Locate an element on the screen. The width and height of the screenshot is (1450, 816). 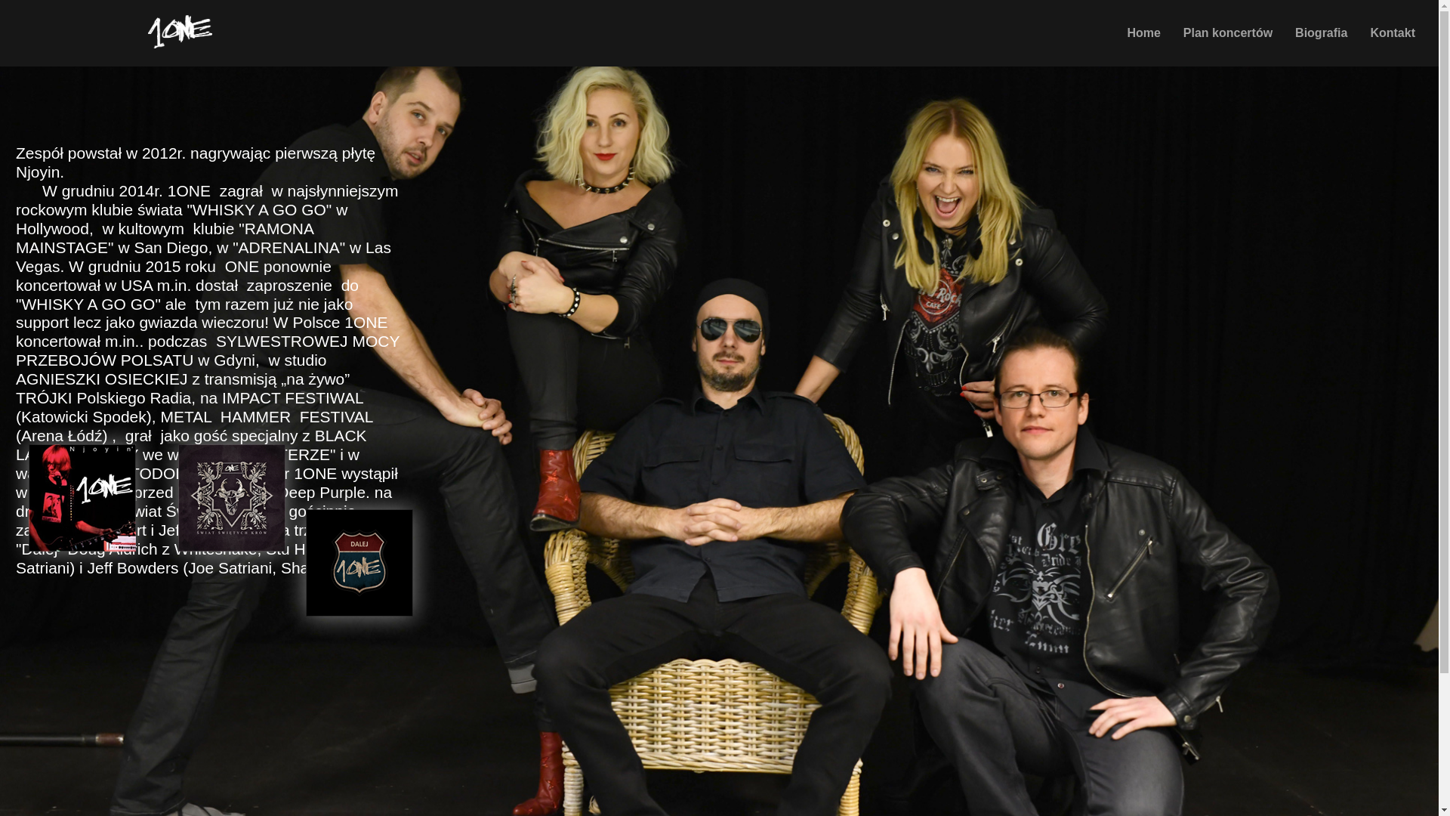
Home is located at coordinates (1143, 33).